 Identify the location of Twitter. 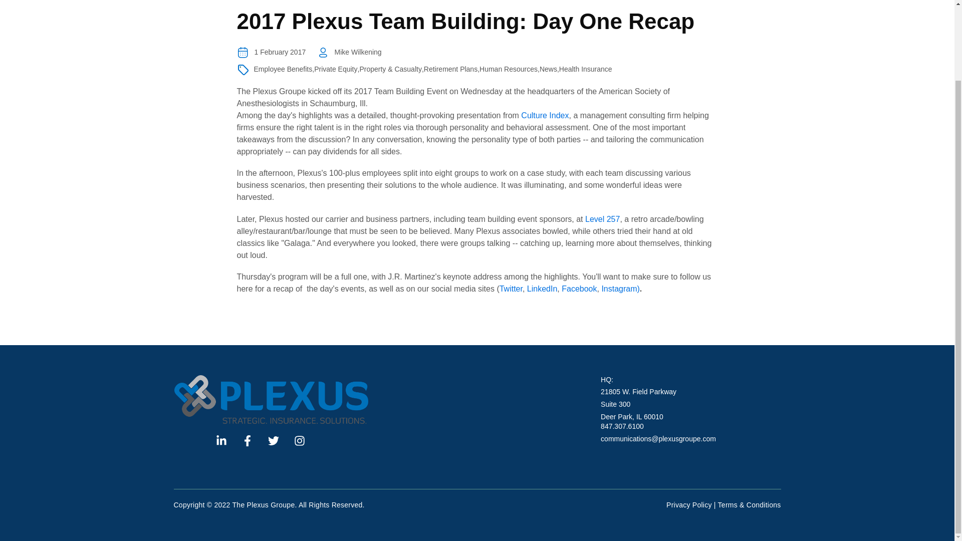
(511, 289).